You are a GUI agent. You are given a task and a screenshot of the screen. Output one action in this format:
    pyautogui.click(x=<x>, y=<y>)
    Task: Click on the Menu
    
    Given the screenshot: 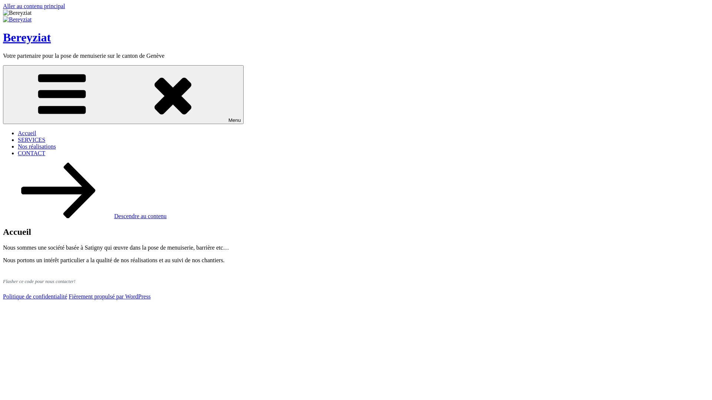 What is the action you would take?
    pyautogui.click(x=123, y=95)
    